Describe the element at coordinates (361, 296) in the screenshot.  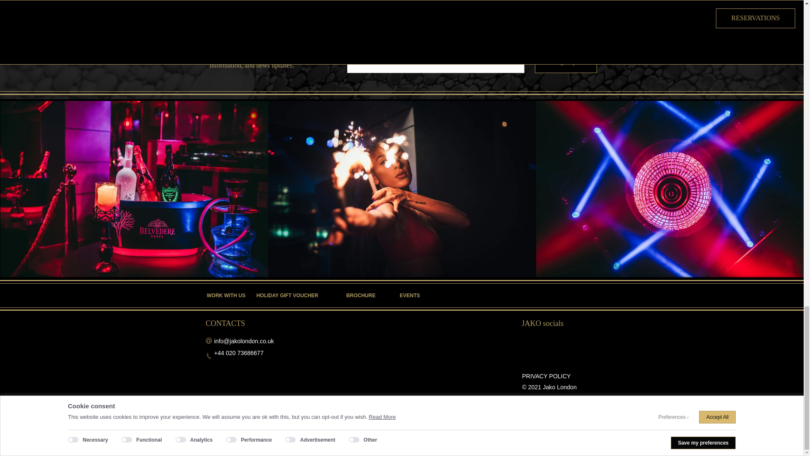
I see `BROCHURE` at that location.